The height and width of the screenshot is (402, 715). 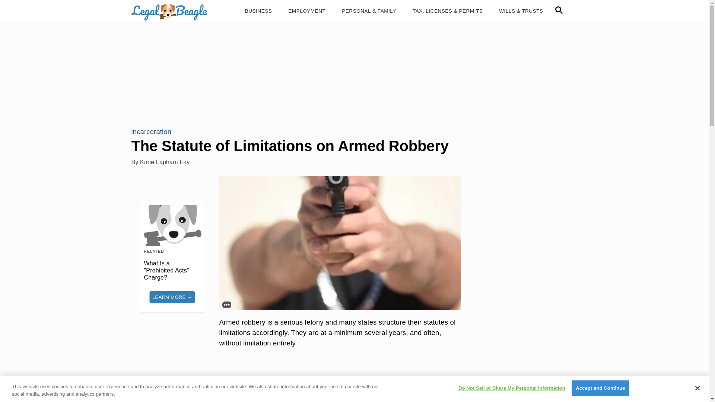 What do you see at coordinates (340, 380) in the screenshot?
I see `Advertisement` at bounding box center [340, 380].